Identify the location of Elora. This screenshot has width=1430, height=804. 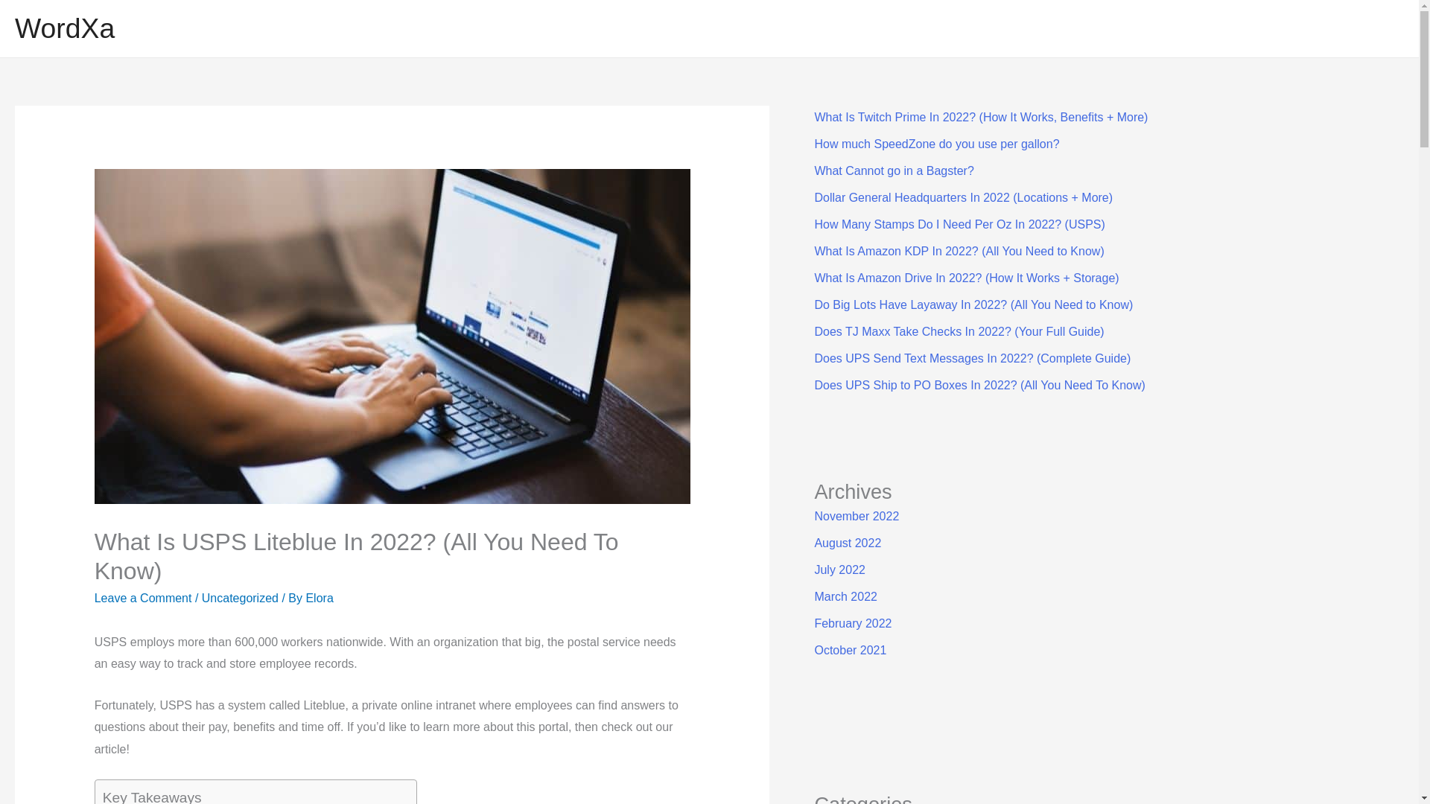
(319, 598).